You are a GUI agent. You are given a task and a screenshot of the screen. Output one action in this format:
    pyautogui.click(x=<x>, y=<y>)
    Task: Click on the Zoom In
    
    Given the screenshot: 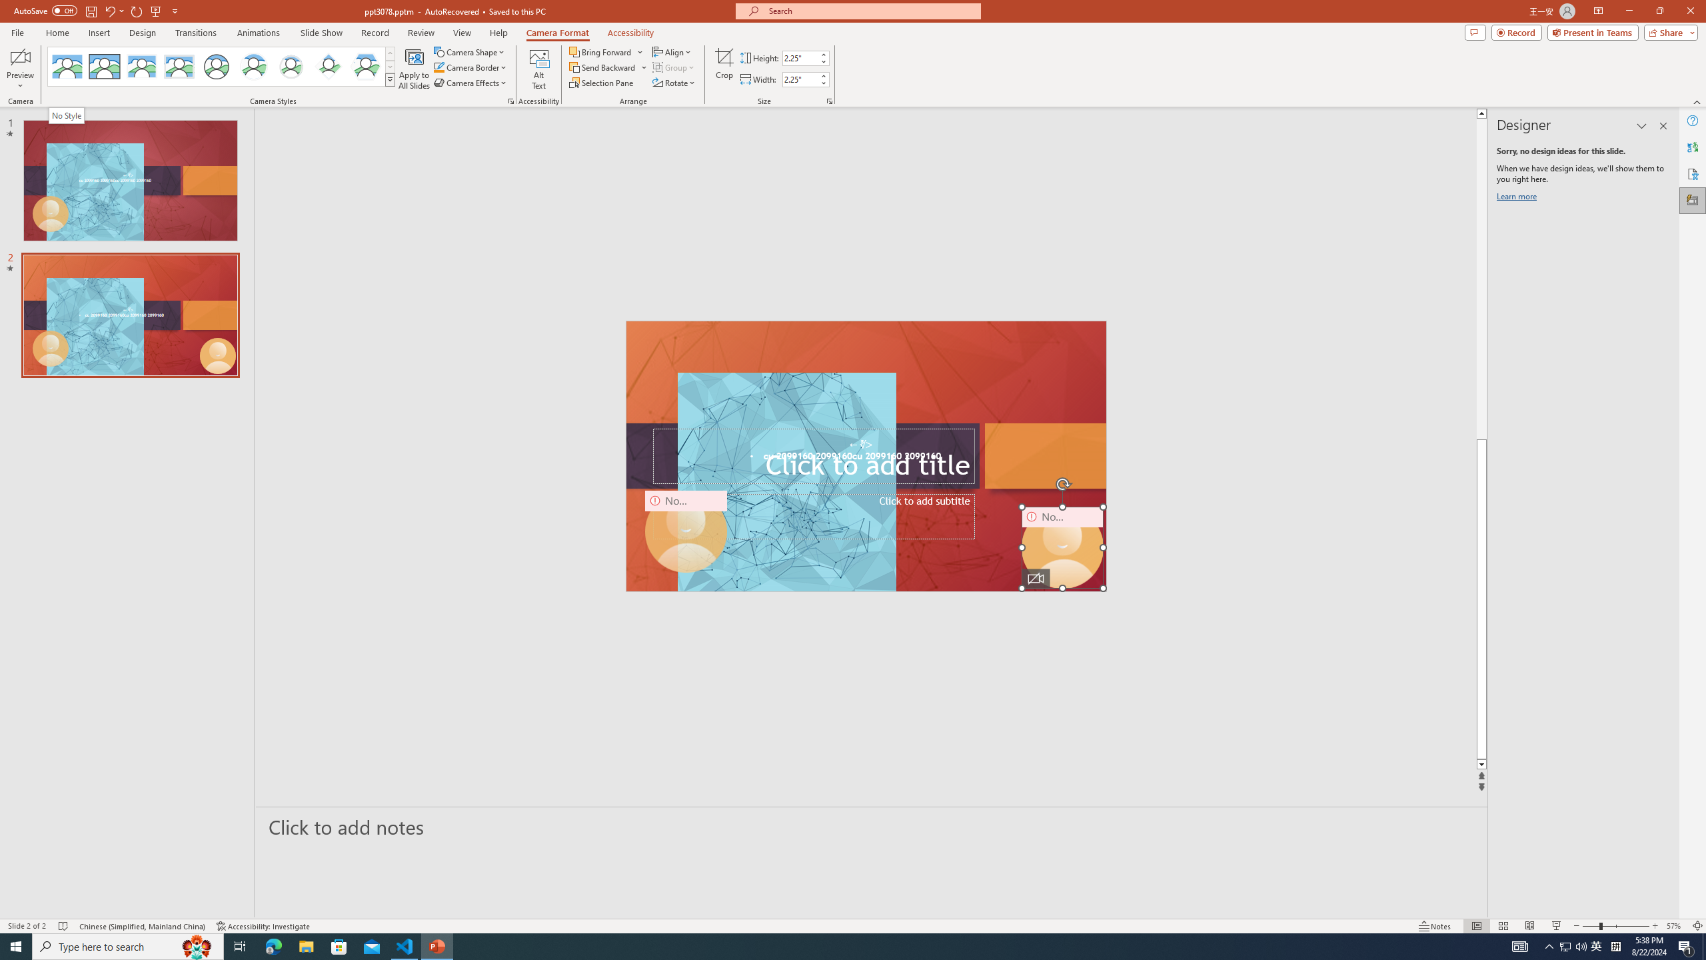 What is the action you would take?
    pyautogui.click(x=1655, y=926)
    